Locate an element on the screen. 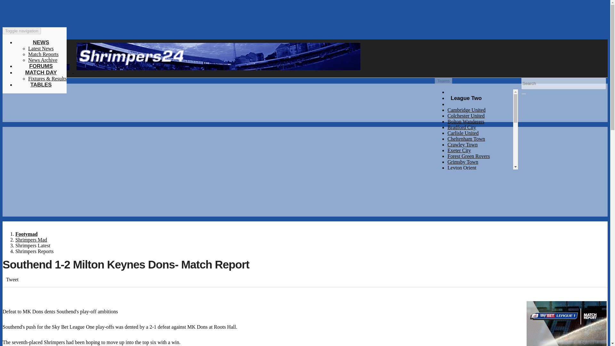 Image resolution: width=615 pixels, height=346 pixels. Tranmere Rovers is located at coordinates (465, 220).